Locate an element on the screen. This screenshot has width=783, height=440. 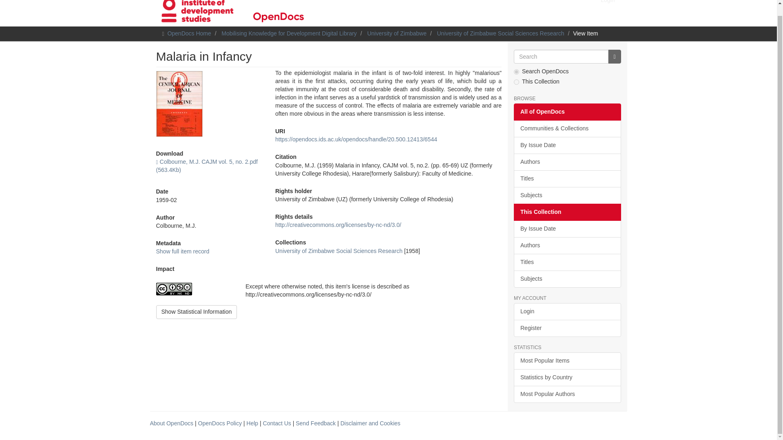
Authors is located at coordinates (567, 246).